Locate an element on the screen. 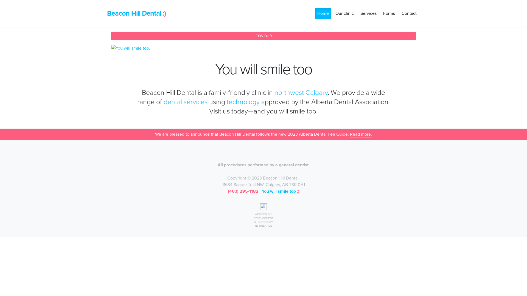 The image size is (527, 296). WEB DESIGN,
DEVELOPMENT
& HOSTING BY
R2 CREATIVE is located at coordinates (263, 216).